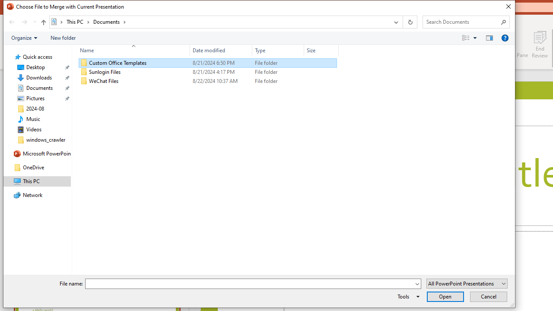 This screenshot has height=311, width=553. Describe the element at coordinates (475, 38) in the screenshot. I see `View Slider` at that location.